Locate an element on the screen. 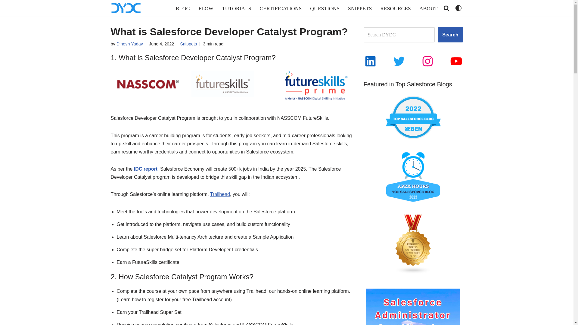  QUESTIONS is located at coordinates (325, 8).